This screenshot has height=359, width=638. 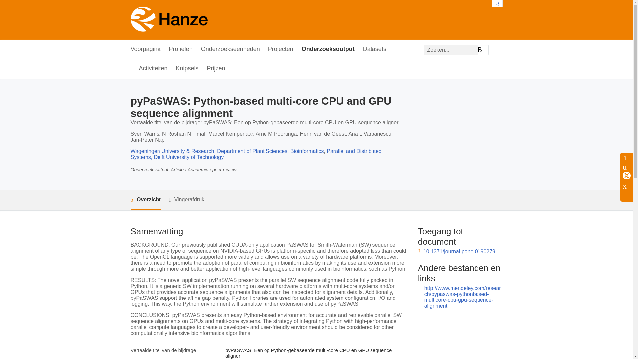 I want to click on Profielen, so click(x=181, y=49).